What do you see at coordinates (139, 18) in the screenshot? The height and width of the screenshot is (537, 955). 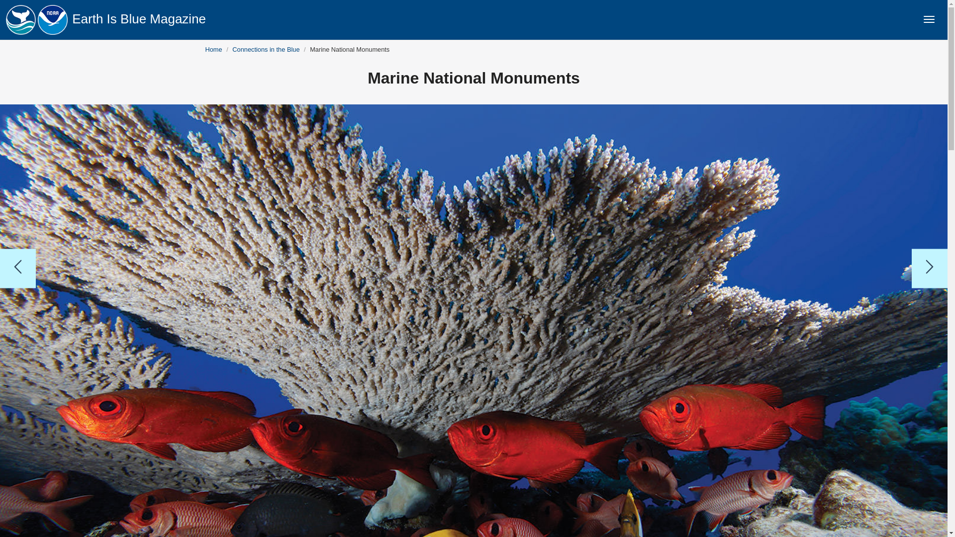 I see `Earth Is Blue Magazine` at bounding box center [139, 18].